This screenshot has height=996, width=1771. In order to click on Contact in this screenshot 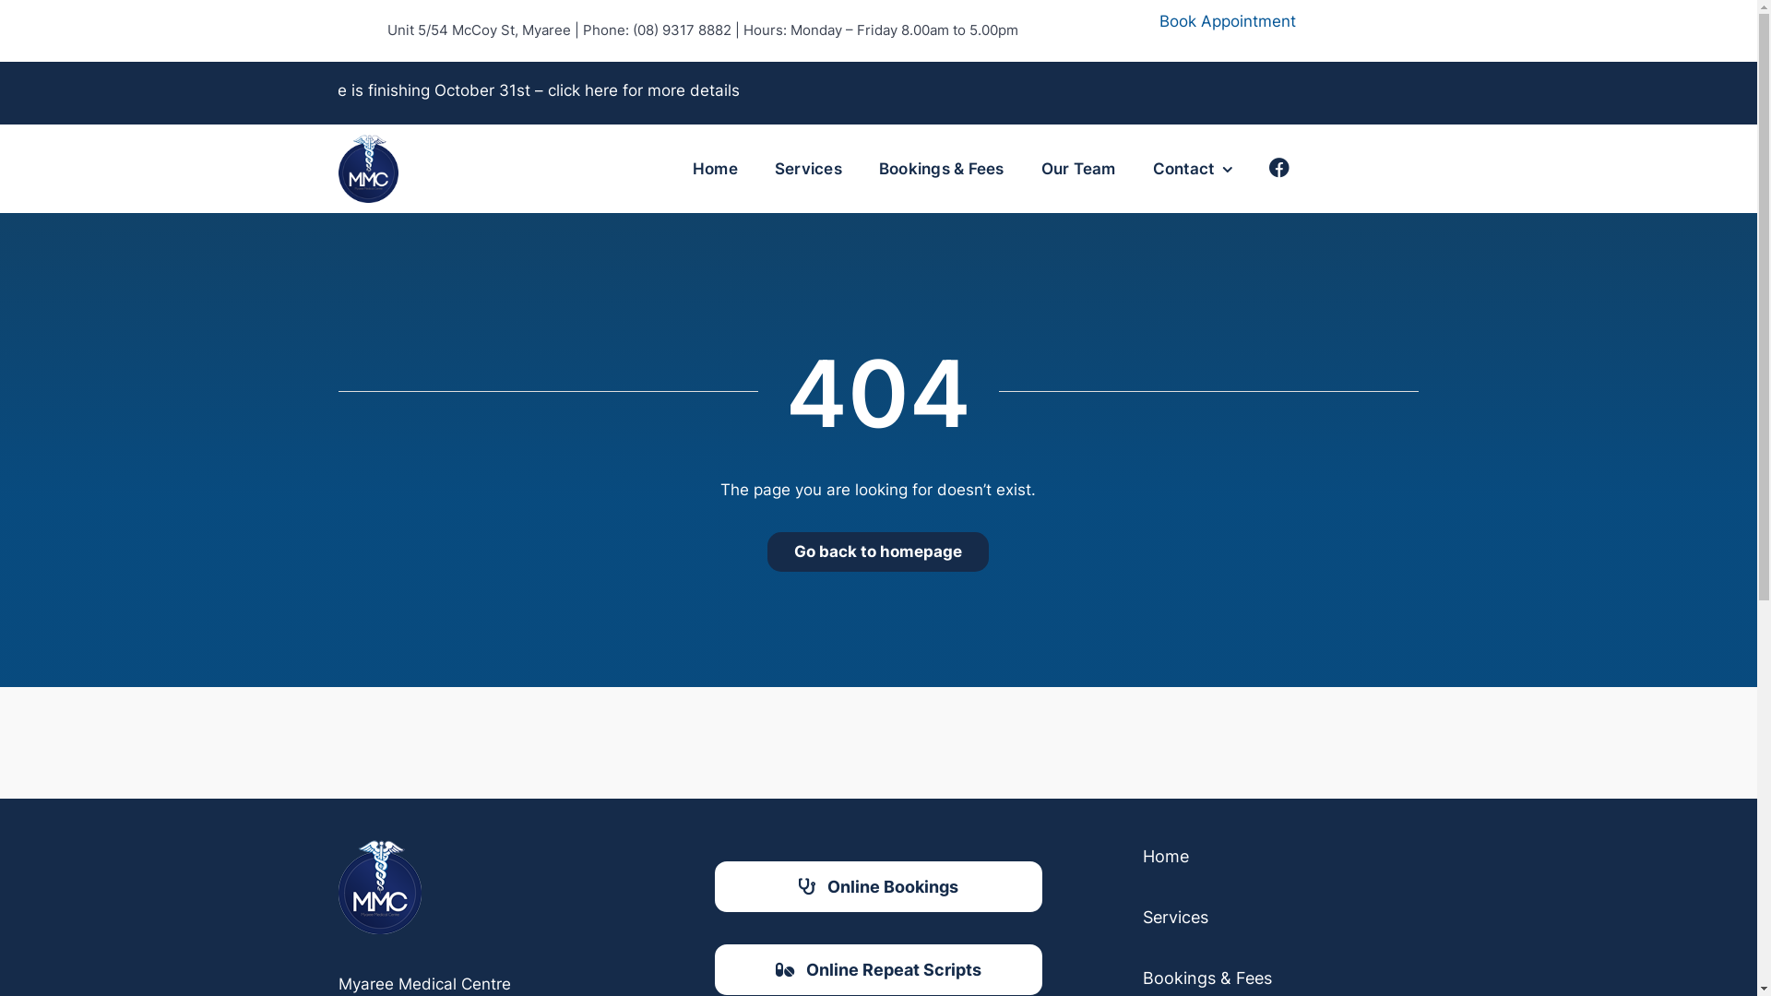, I will do `click(1194, 169)`.